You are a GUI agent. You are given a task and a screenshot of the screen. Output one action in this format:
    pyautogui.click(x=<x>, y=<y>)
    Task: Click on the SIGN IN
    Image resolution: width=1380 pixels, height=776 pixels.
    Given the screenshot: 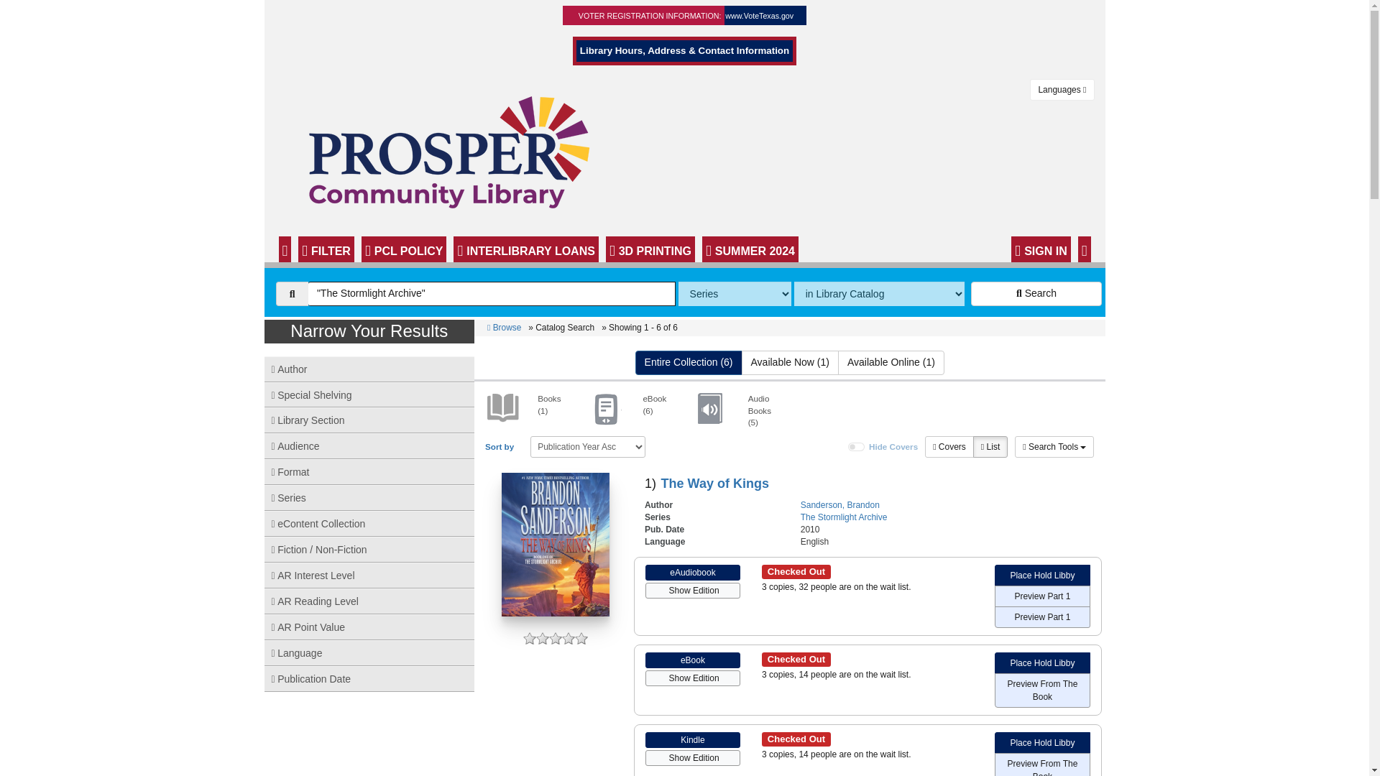 What is the action you would take?
    pyautogui.click(x=1041, y=249)
    